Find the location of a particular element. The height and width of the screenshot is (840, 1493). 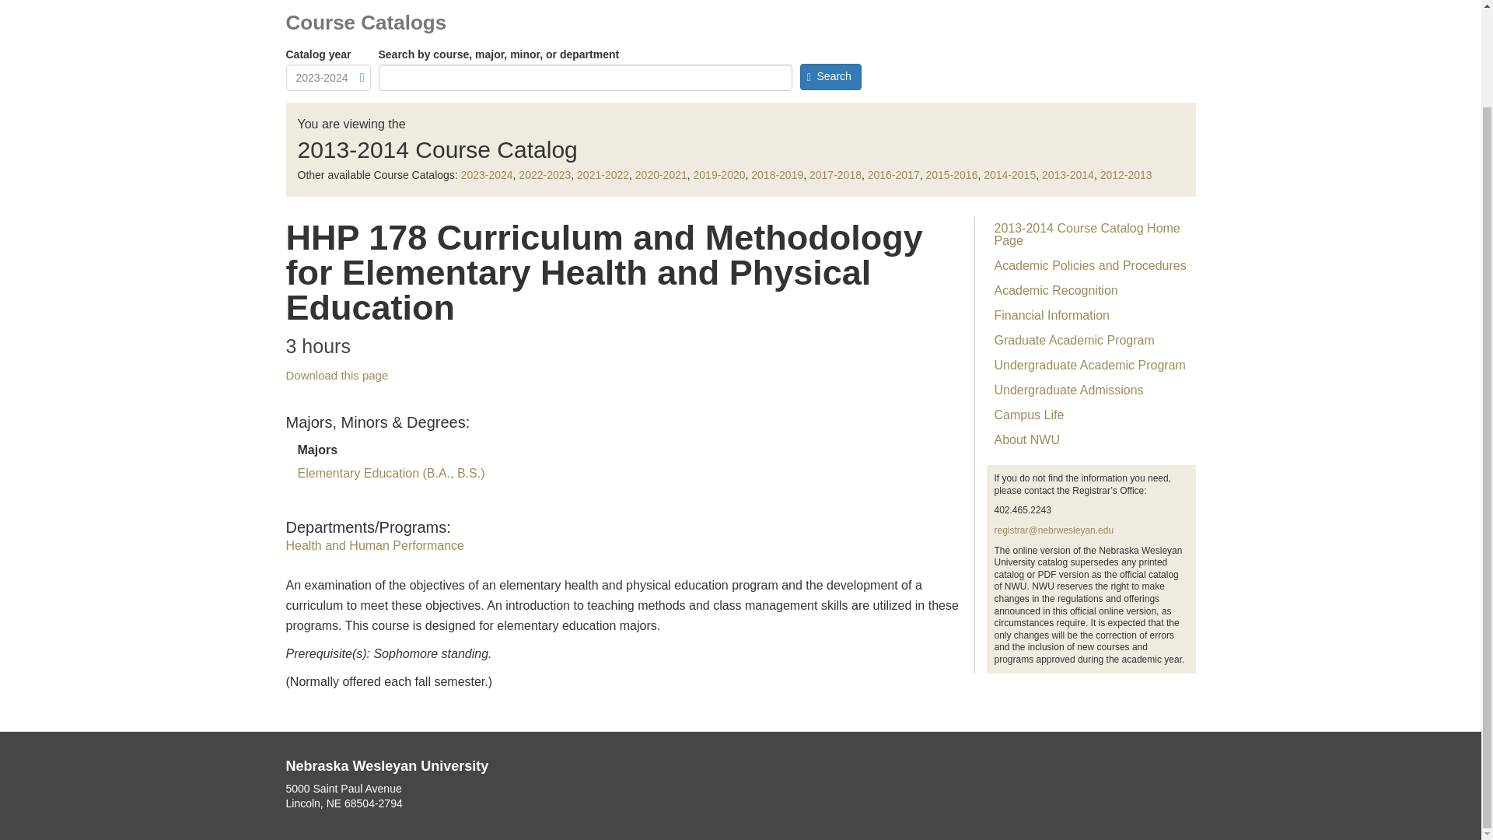

2023-2024 is located at coordinates (487, 175).